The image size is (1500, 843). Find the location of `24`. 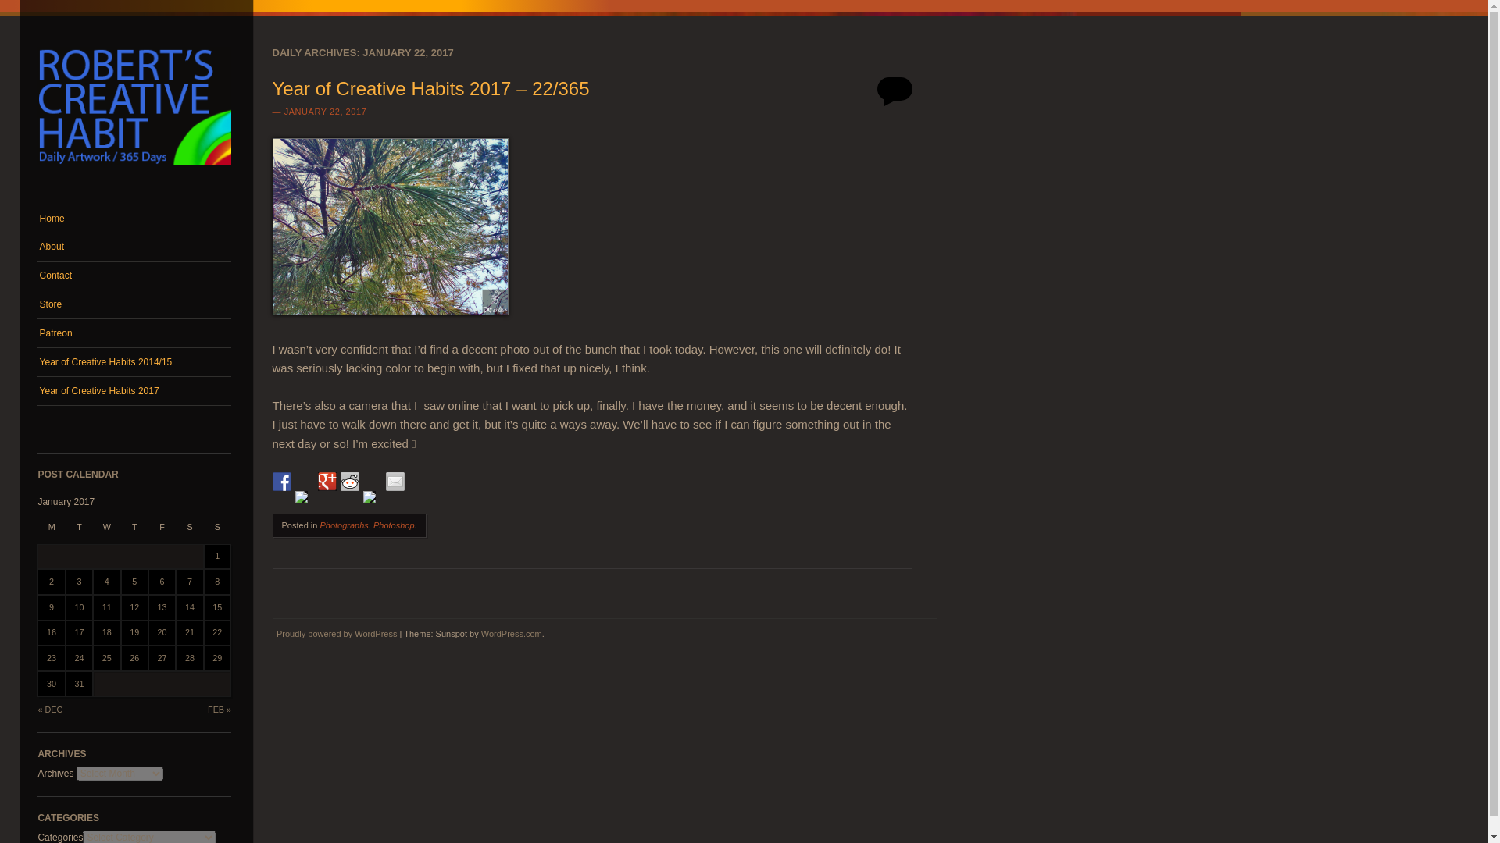

24 is located at coordinates (78, 657).